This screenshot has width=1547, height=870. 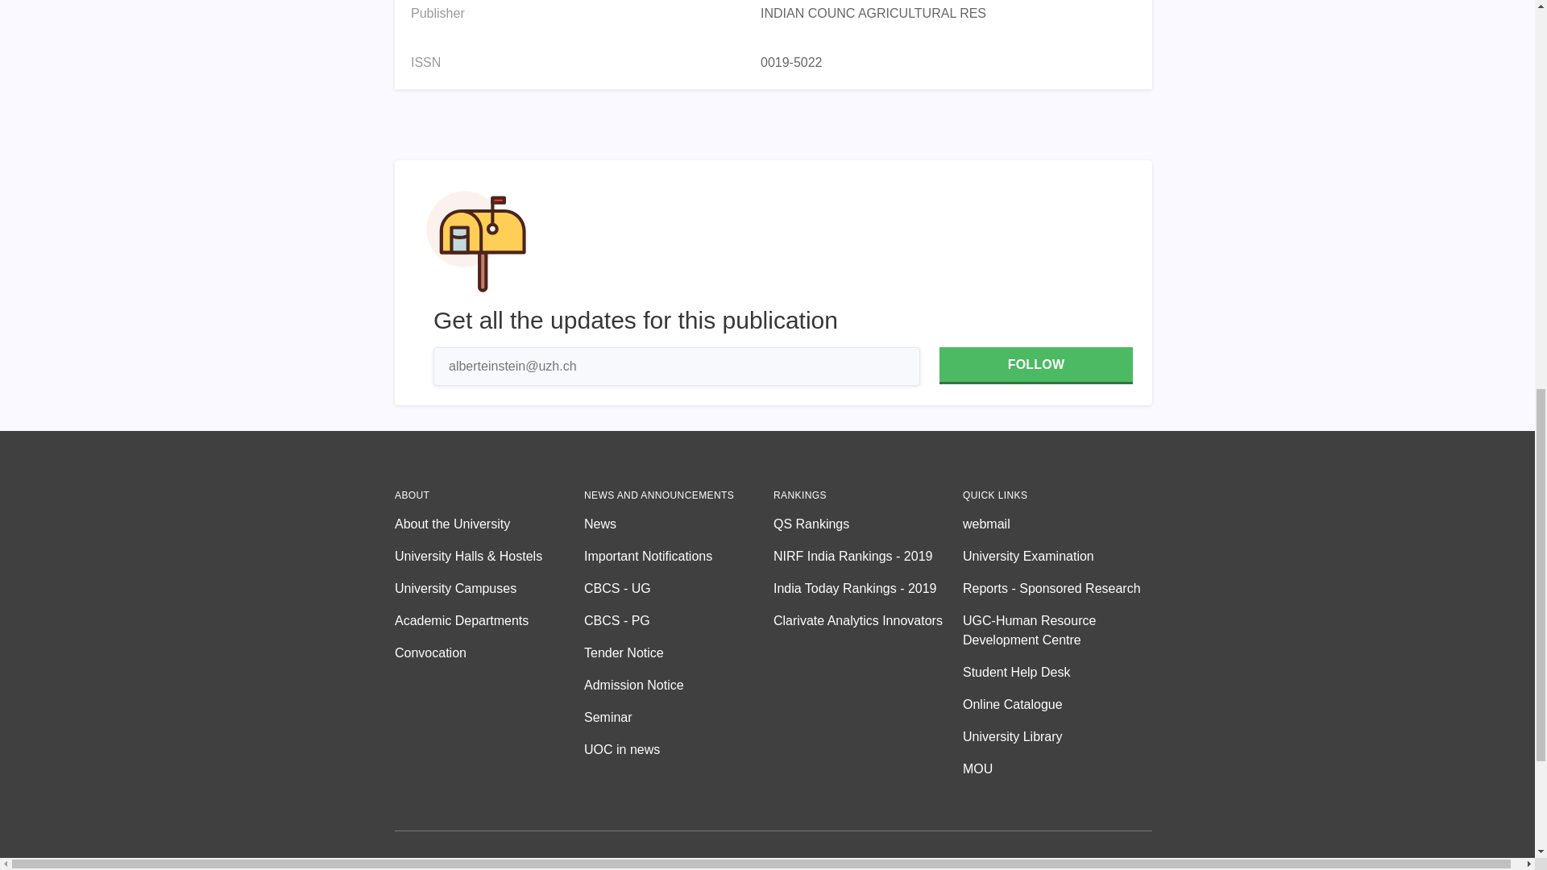 I want to click on FOLLOW, so click(x=1035, y=366).